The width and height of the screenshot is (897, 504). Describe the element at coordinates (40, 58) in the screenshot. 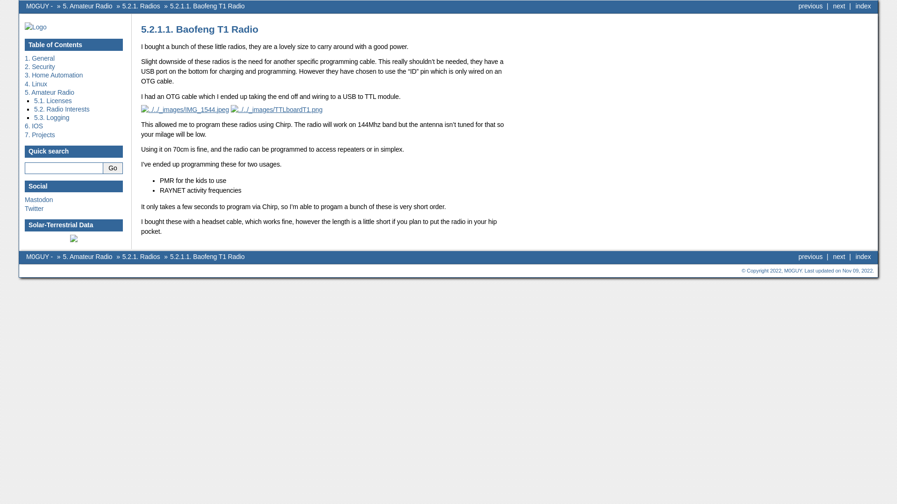

I see `1. General` at that location.